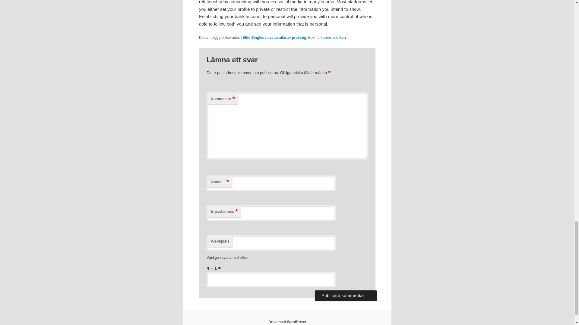  What do you see at coordinates (299, 37) in the screenshot?
I see `provsbg` at bounding box center [299, 37].